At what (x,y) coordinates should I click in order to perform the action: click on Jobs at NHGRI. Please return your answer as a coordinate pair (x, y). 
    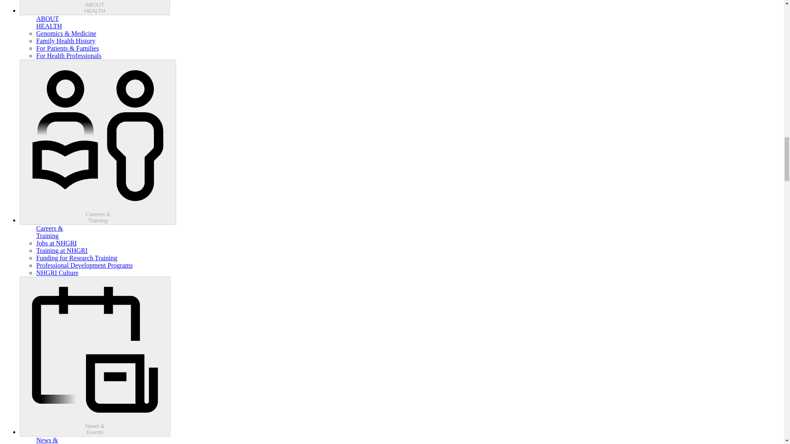
    Looking at the image, I should click on (95, 7).